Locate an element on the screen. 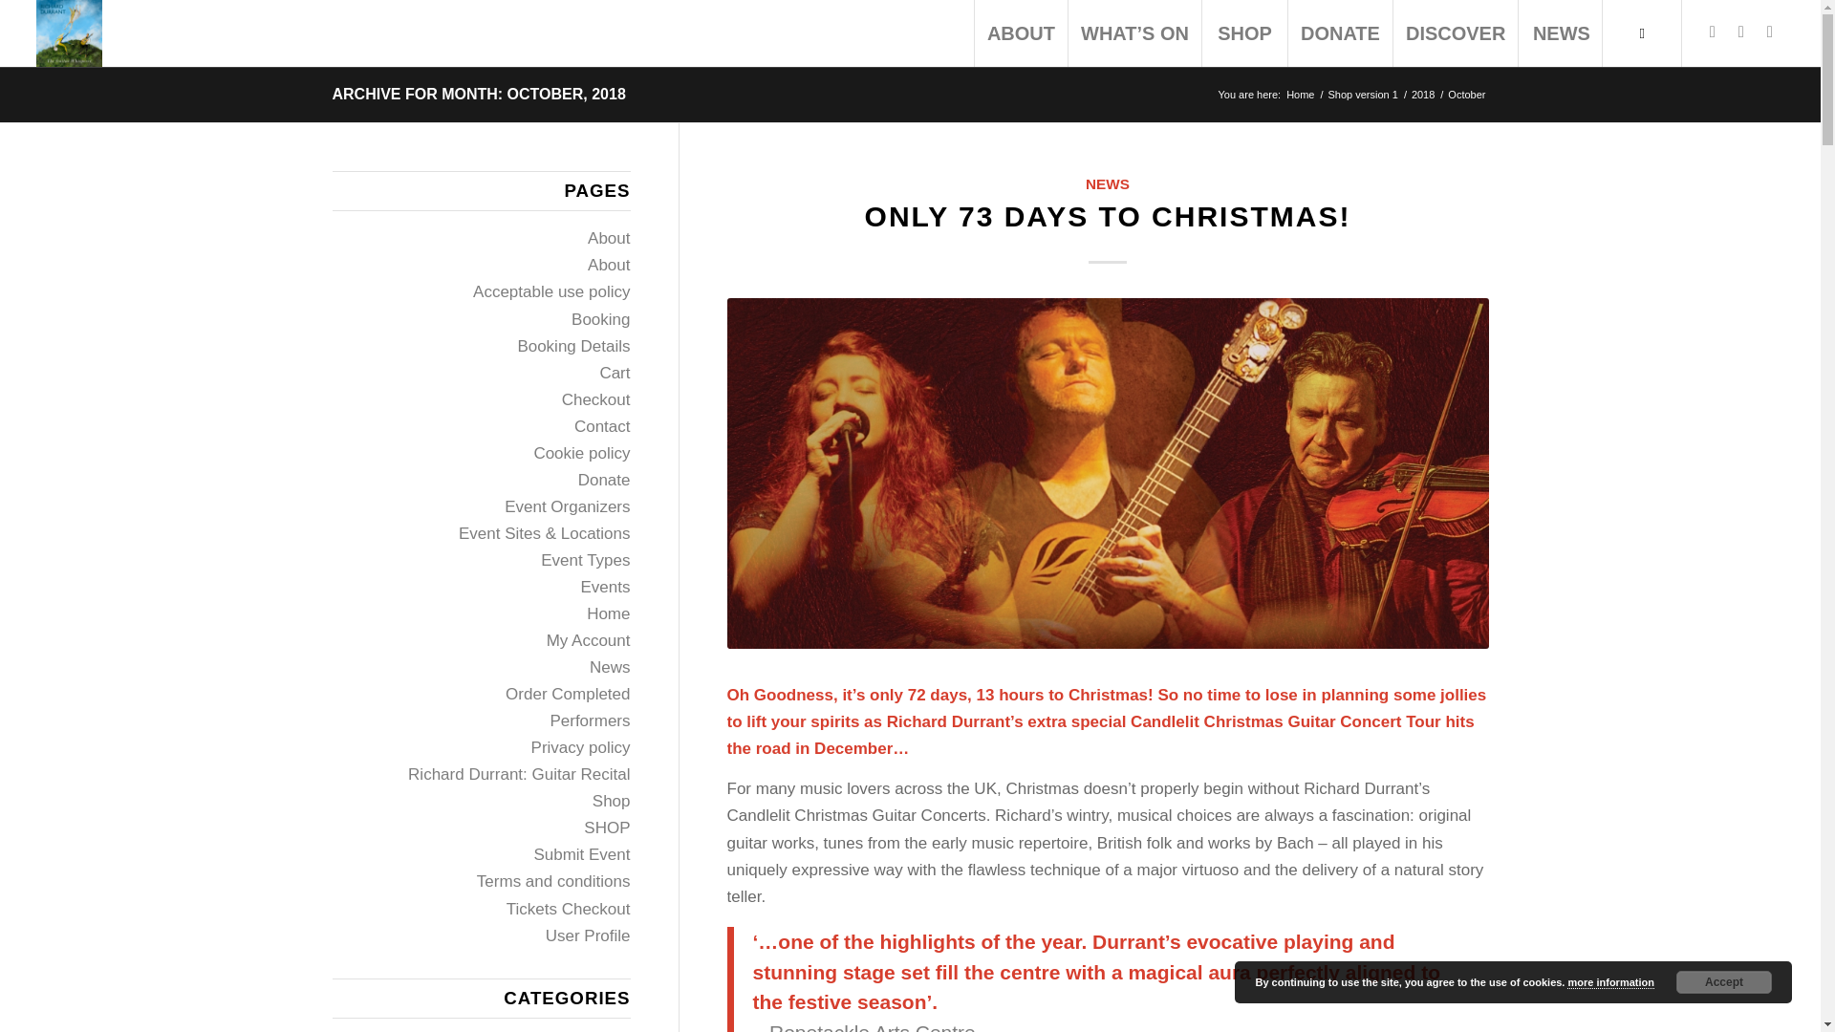 Image resolution: width=1835 pixels, height=1032 pixels. ABOUT is located at coordinates (1021, 33).